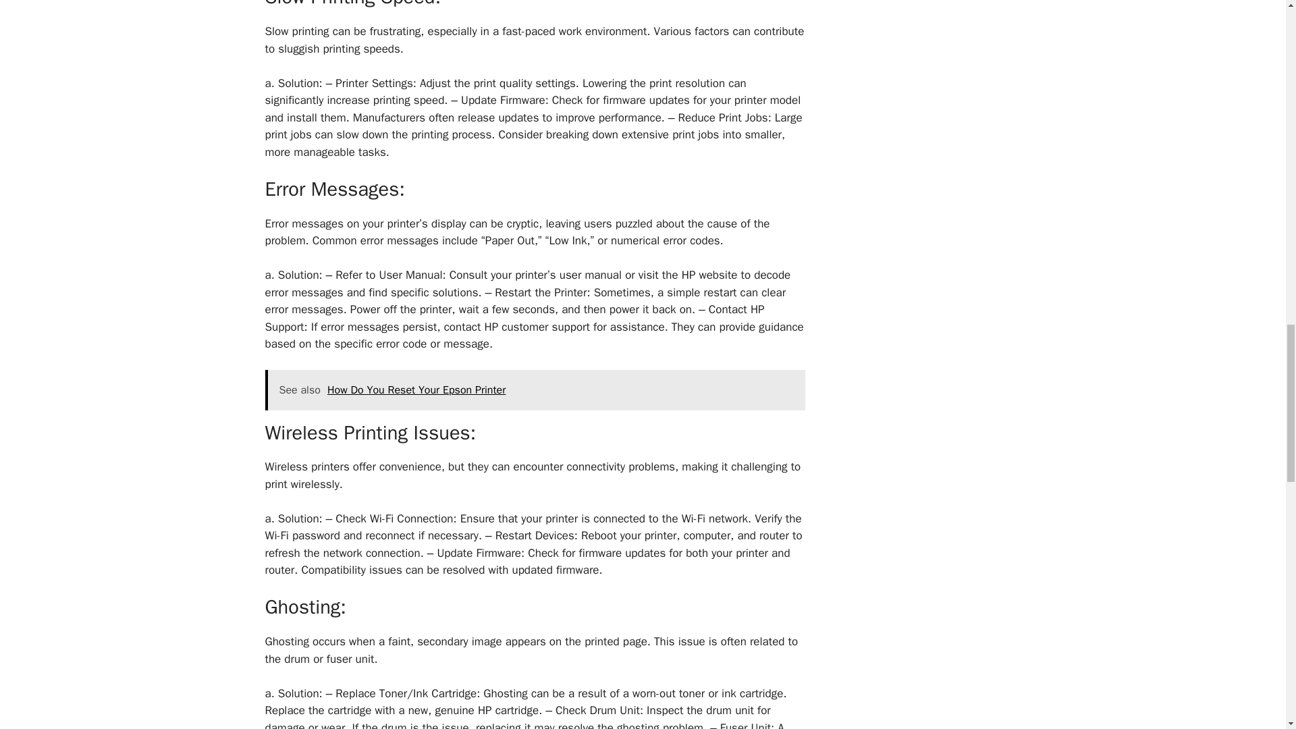 The width and height of the screenshot is (1296, 729). I want to click on customer support, so click(545, 327).